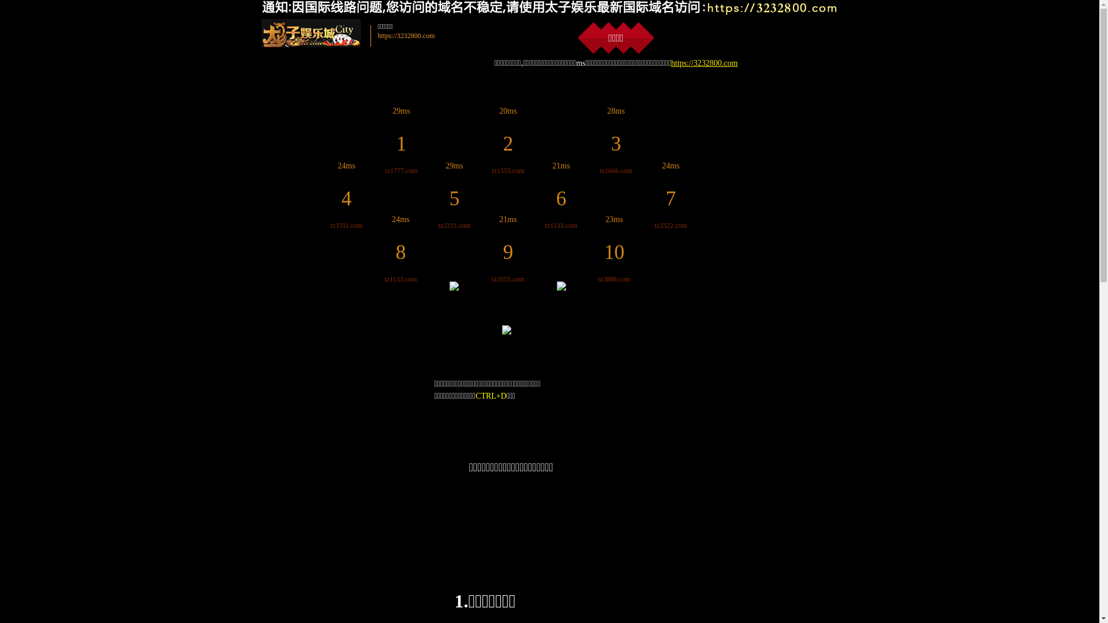 The width and height of the screenshot is (1108, 623). Describe the element at coordinates (401, 141) in the screenshot. I see `29ms
1
tz1777.com` at that location.